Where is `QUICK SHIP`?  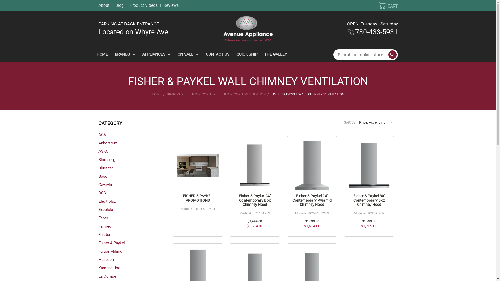
QUICK SHIP is located at coordinates (247, 55).